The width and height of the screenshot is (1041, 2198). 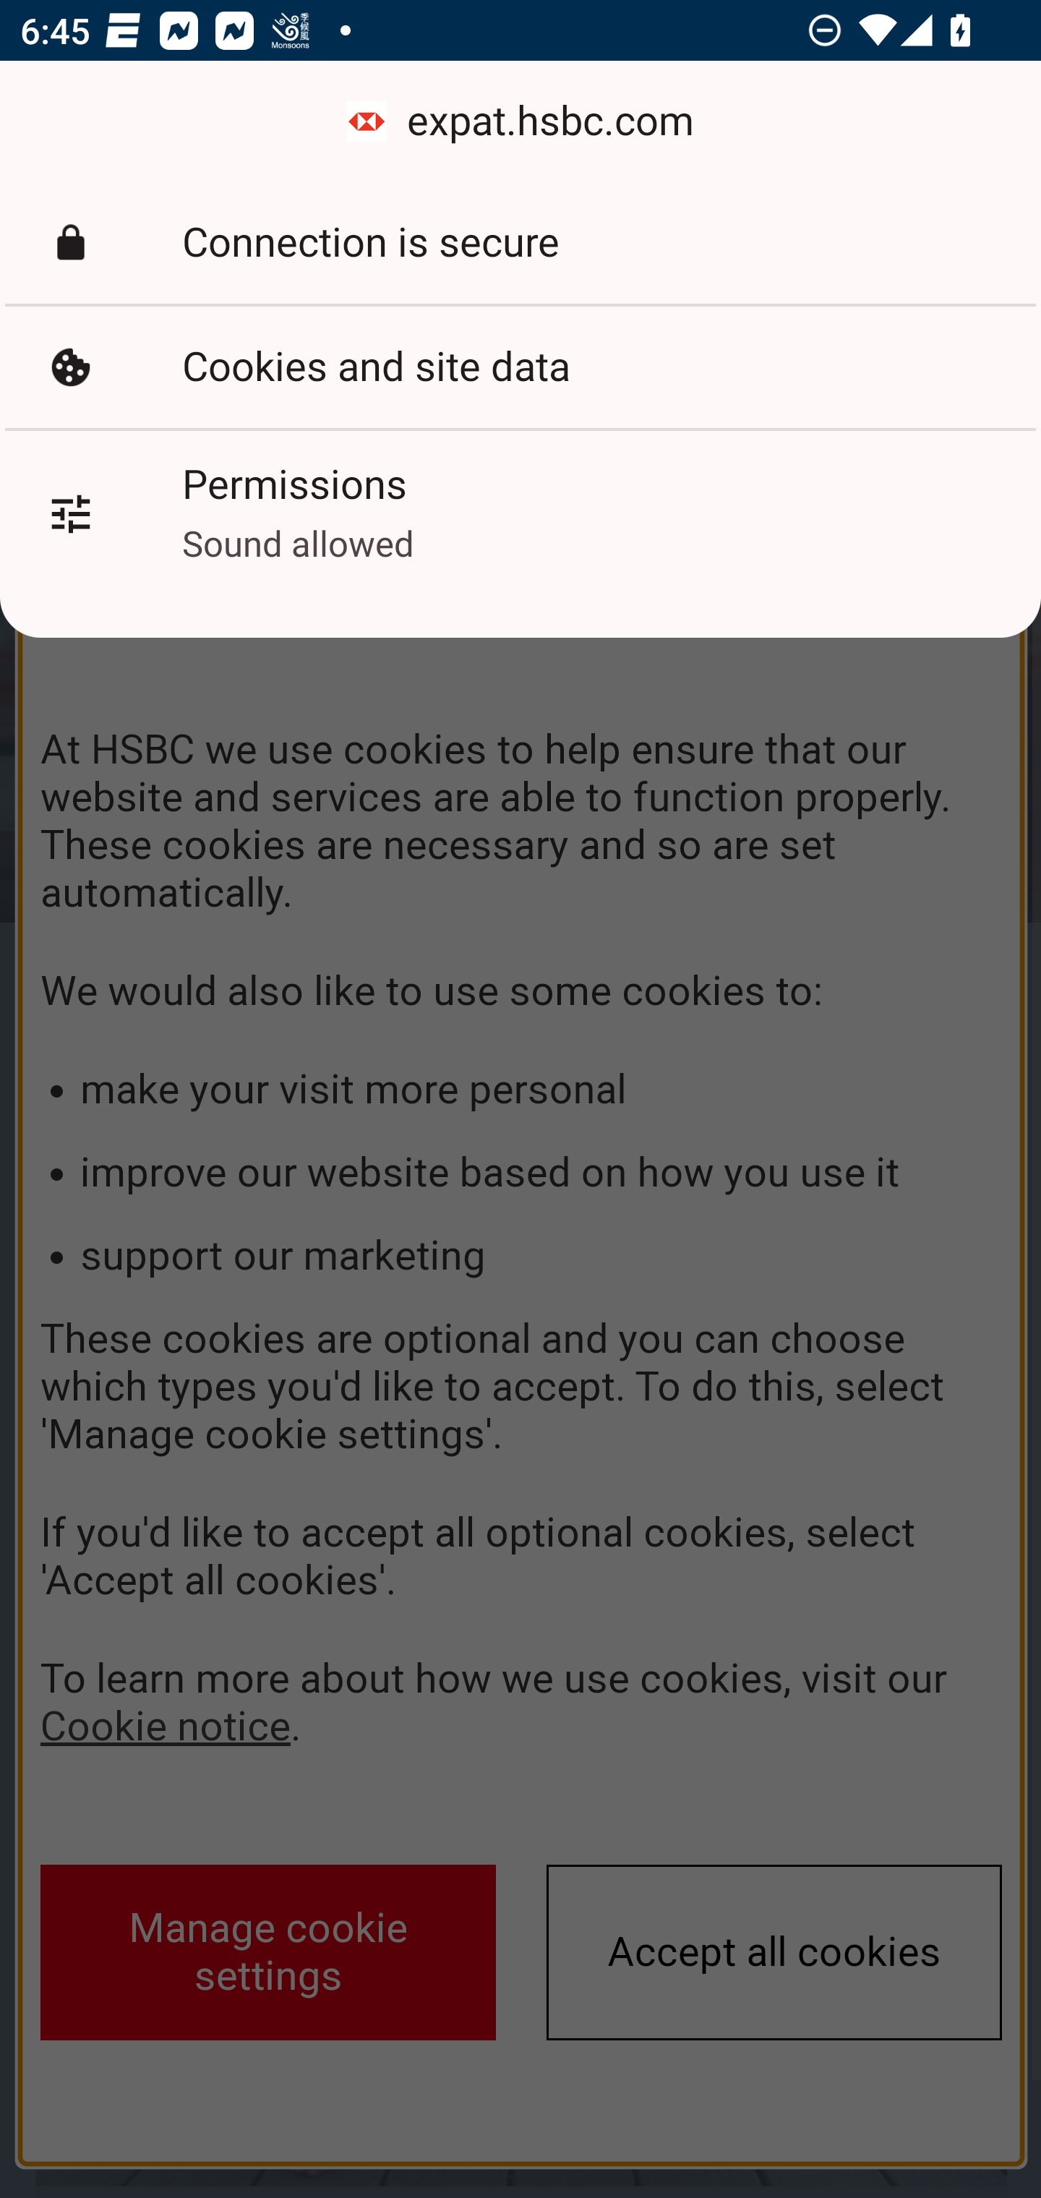 I want to click on Permissions Sound allowed, so click(x=520, y=513).